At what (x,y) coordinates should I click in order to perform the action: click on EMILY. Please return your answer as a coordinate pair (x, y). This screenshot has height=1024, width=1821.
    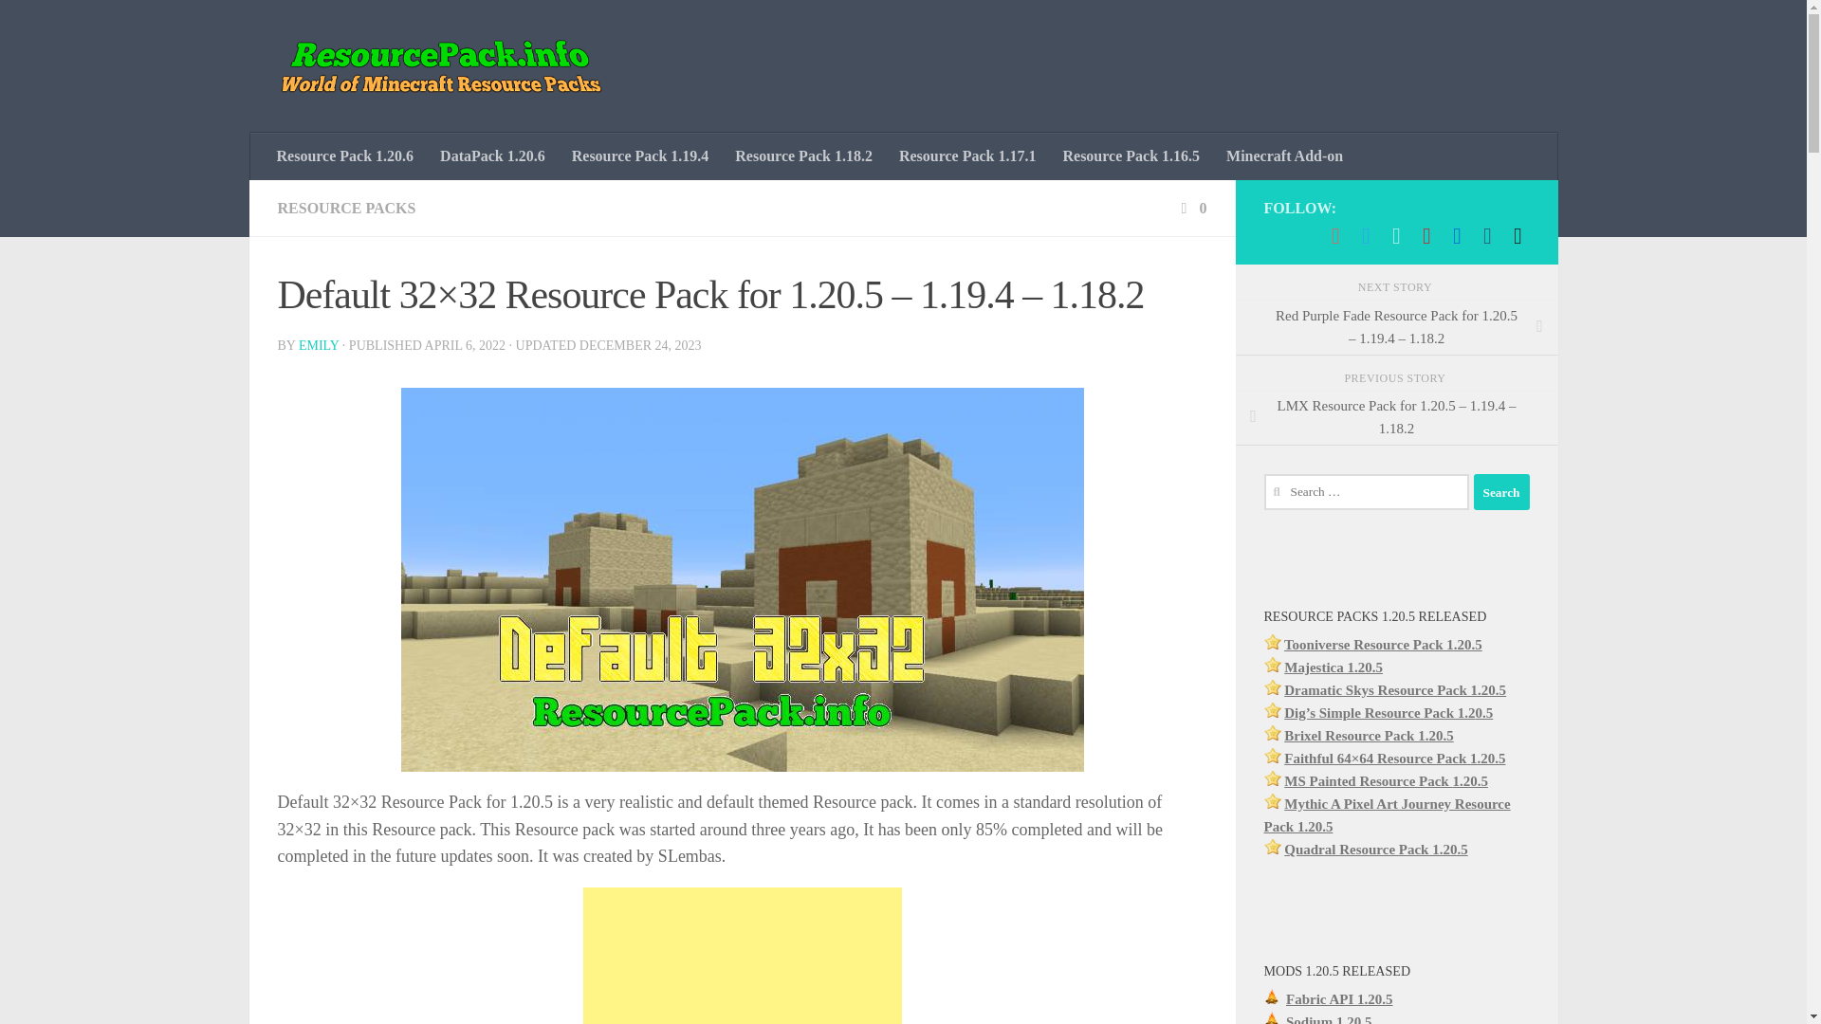
    Looking at the image, I should click on (319, 345).